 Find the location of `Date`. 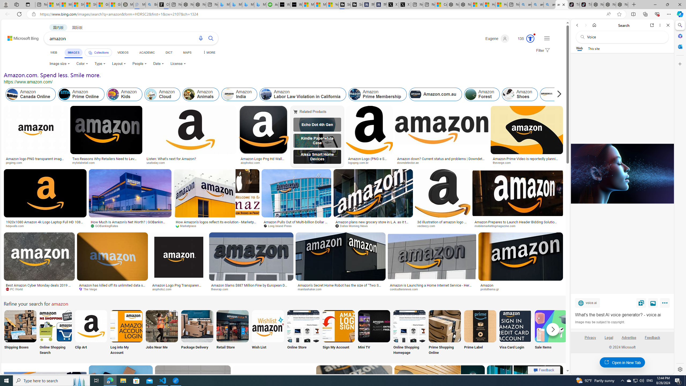

Date is located at coordinates (158, 64).